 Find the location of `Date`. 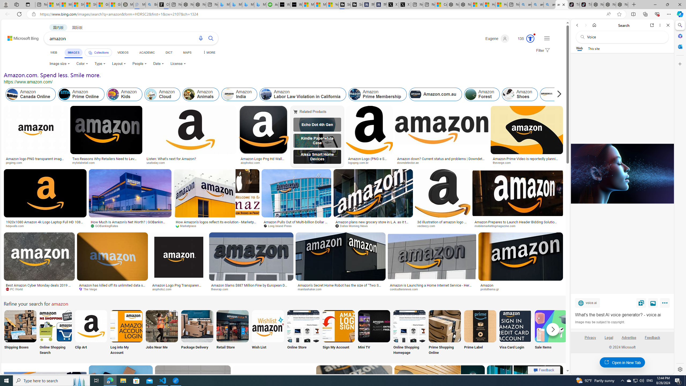

Date is located at coordinates (158, 64).